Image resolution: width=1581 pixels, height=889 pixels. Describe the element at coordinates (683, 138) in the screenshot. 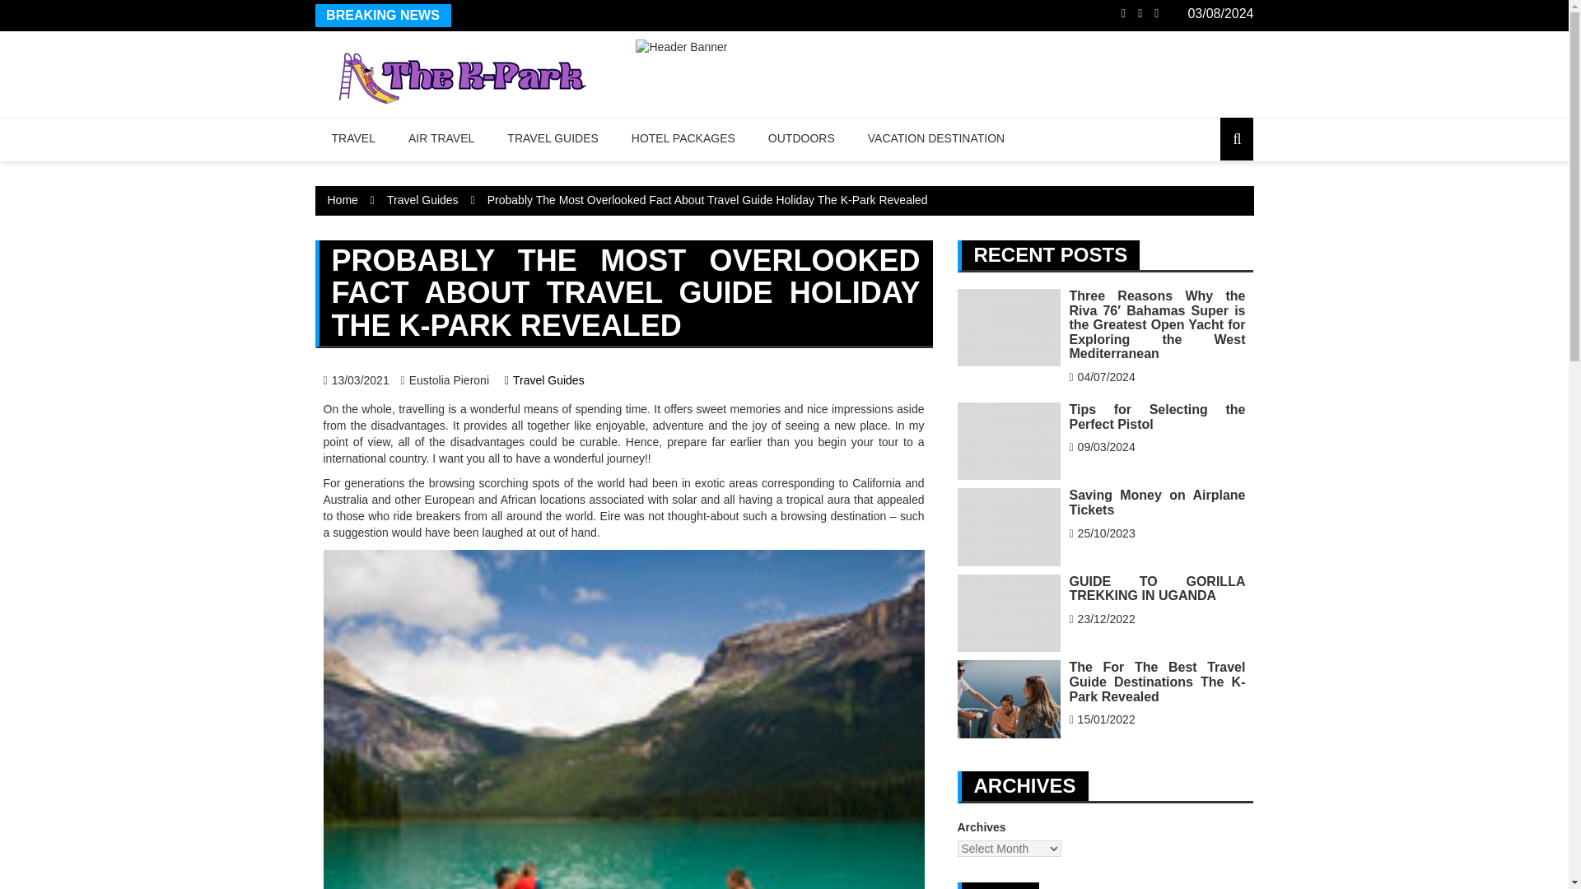

I see `HOTEL PACKAGES` at that location.